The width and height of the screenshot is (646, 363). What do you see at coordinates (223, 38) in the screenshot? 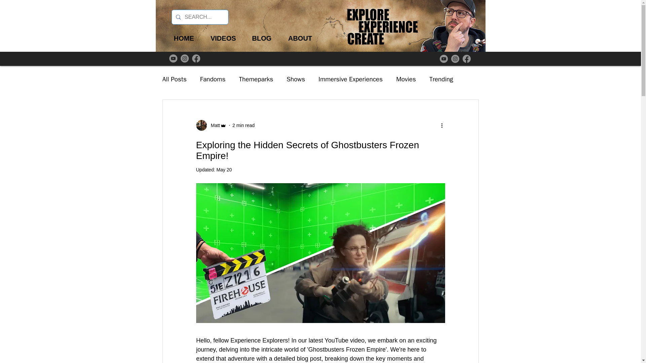
I see `VIDEOS` at bounding box center [223, 38].